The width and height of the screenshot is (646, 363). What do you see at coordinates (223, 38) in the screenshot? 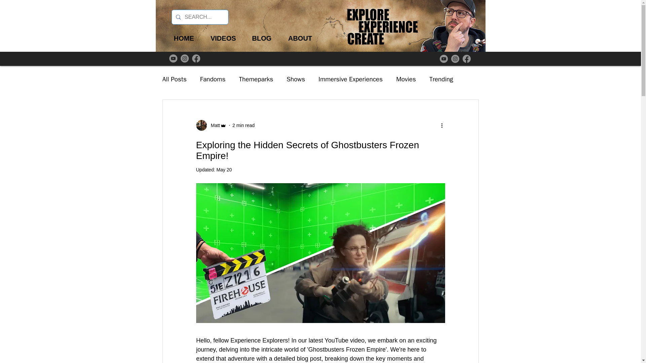
I see `VIDEOS` at bounding box center [223, 38].